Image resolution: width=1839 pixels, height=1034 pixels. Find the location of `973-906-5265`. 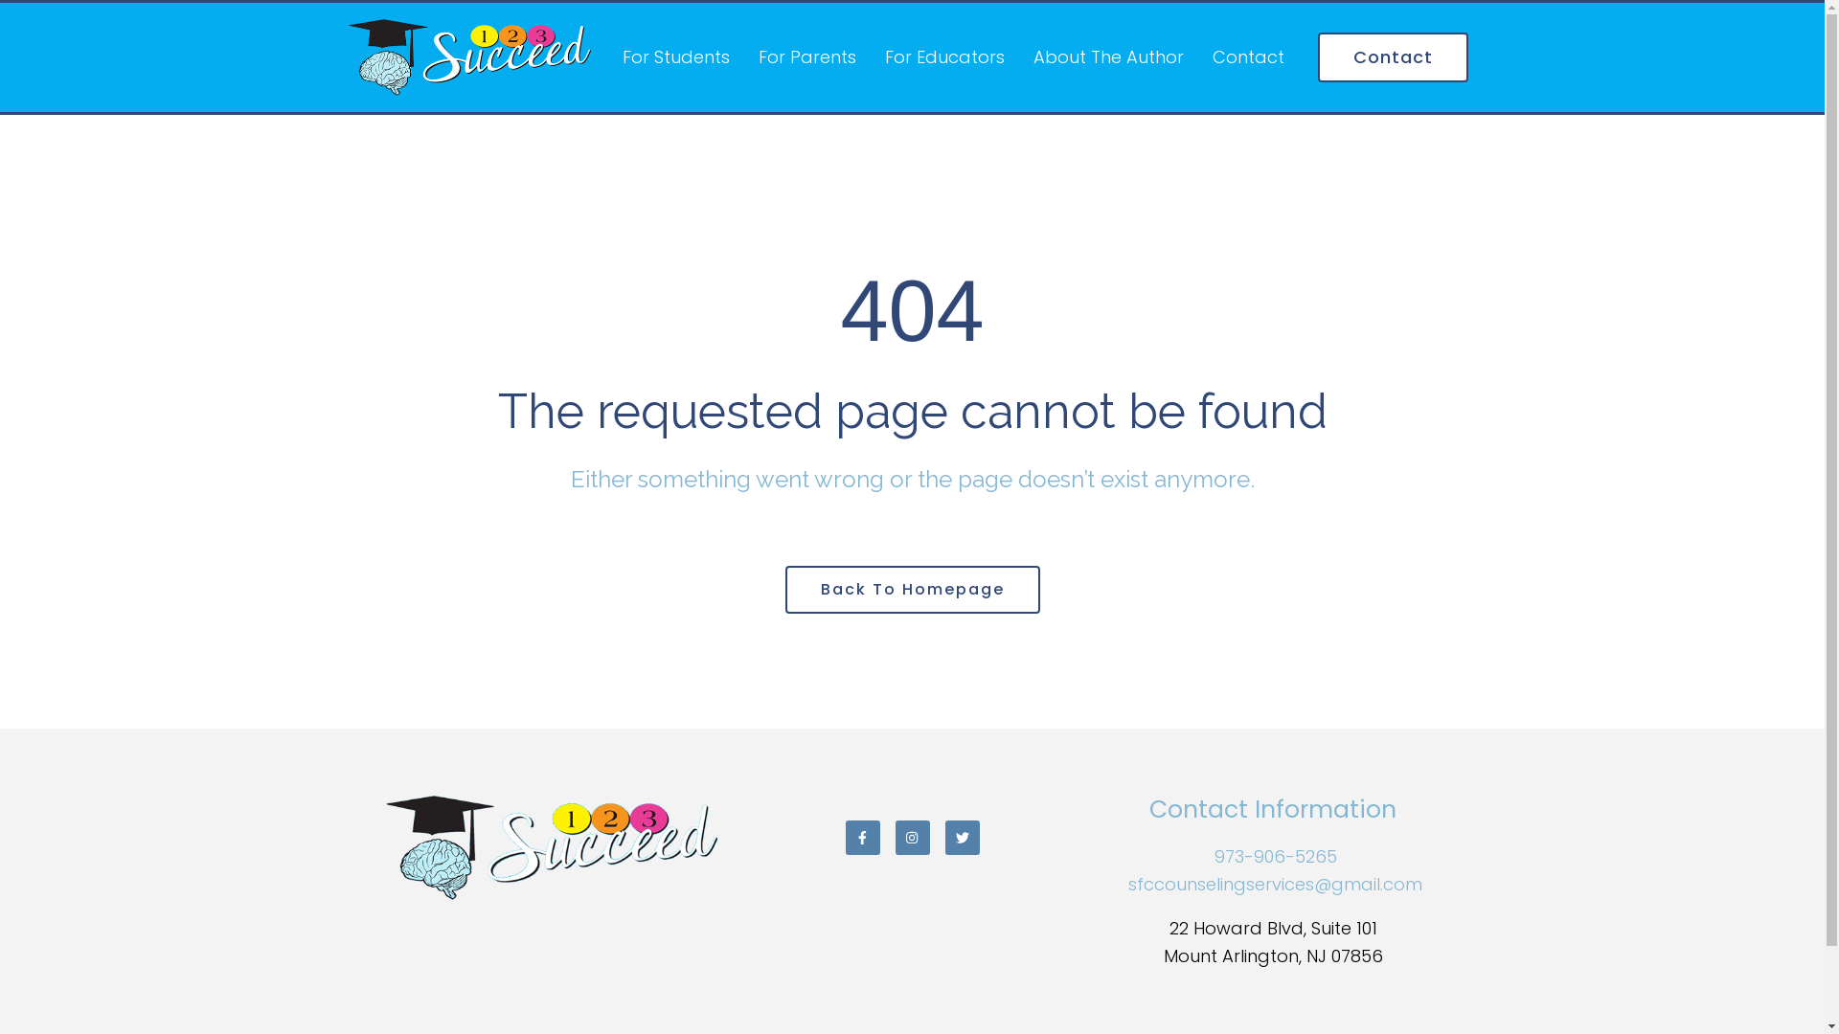

973-906-5265 is located at coordinates (1276, 856).